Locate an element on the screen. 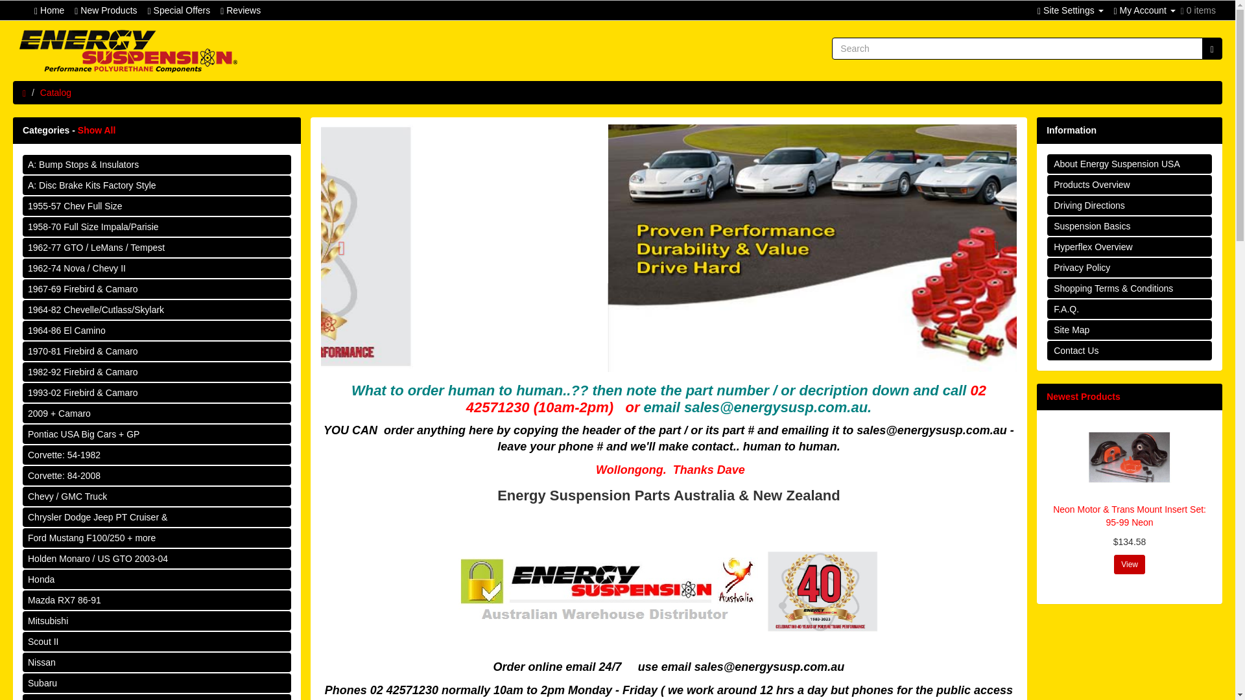 Image resolution: width=1245 pixels, height=700 pixels. Special Offers is located at coordinates (179, 10).